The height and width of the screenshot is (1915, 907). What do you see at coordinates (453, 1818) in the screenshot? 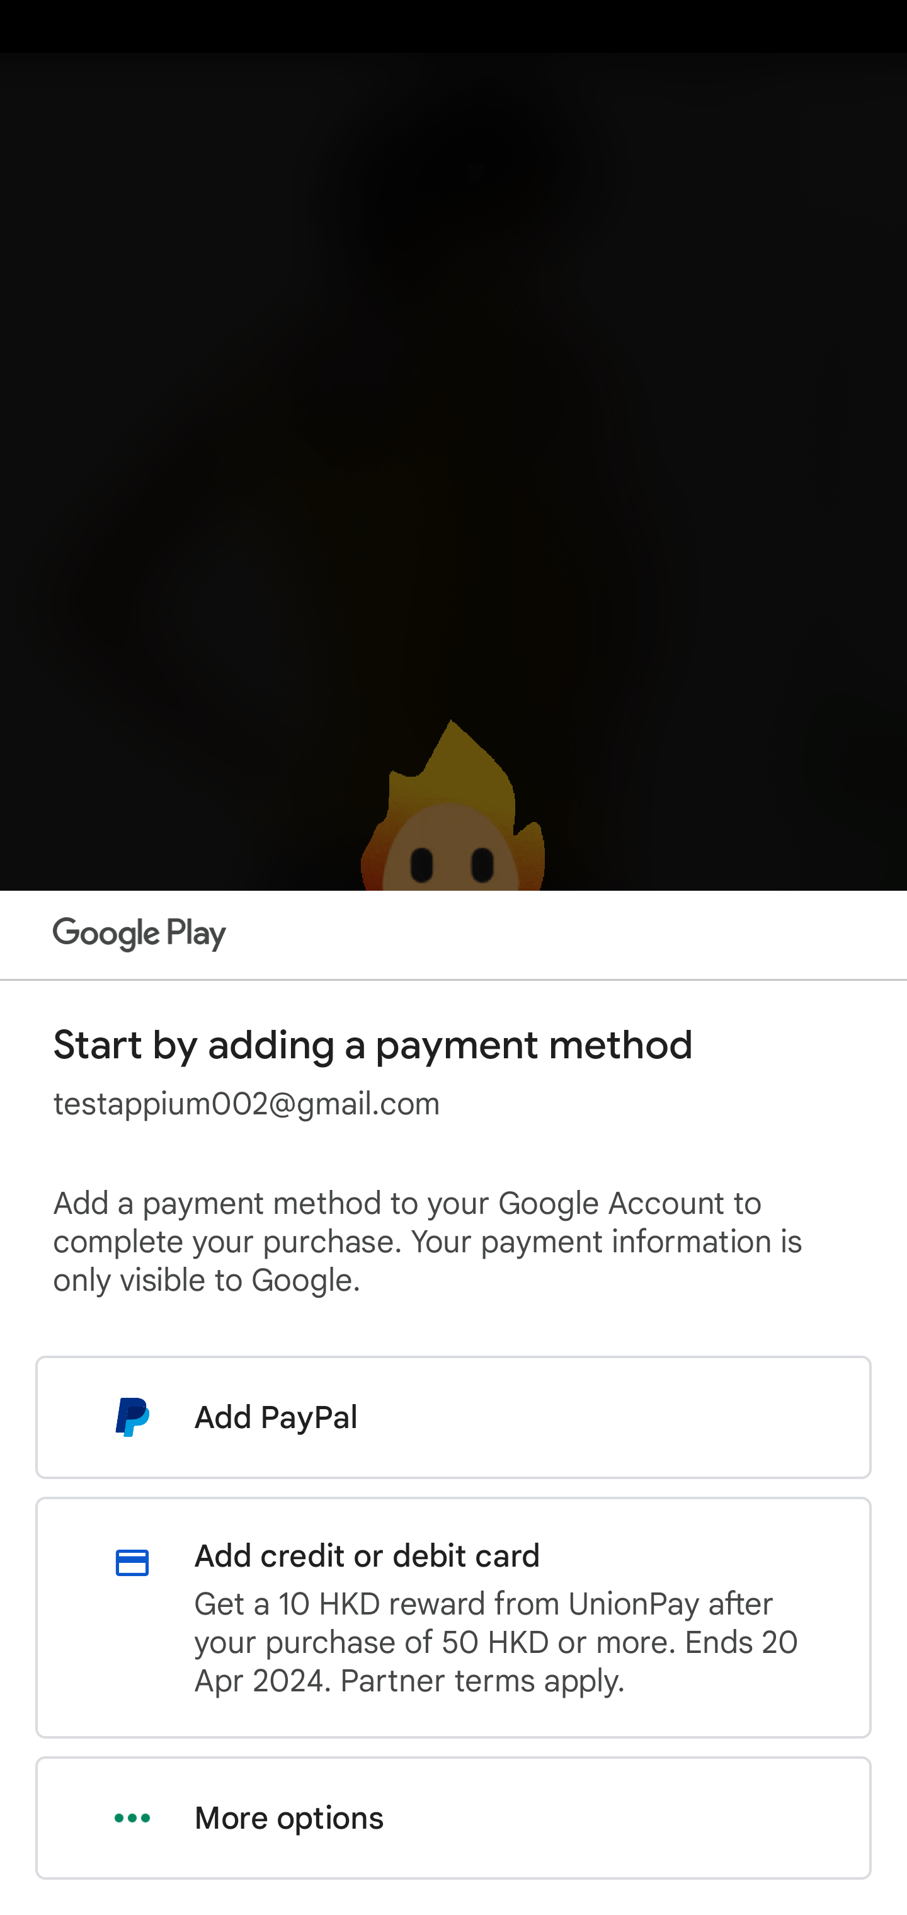
I see `More options` at bounding box center [453, 1818].